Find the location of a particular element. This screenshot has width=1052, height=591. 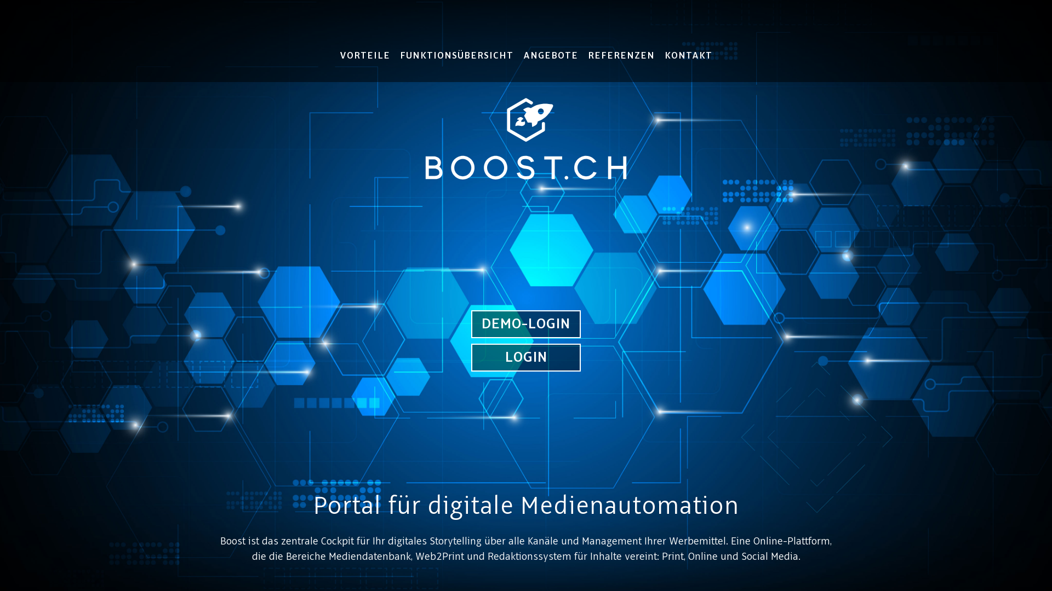

ANGEBOTE is located at coordinates (551, 45).